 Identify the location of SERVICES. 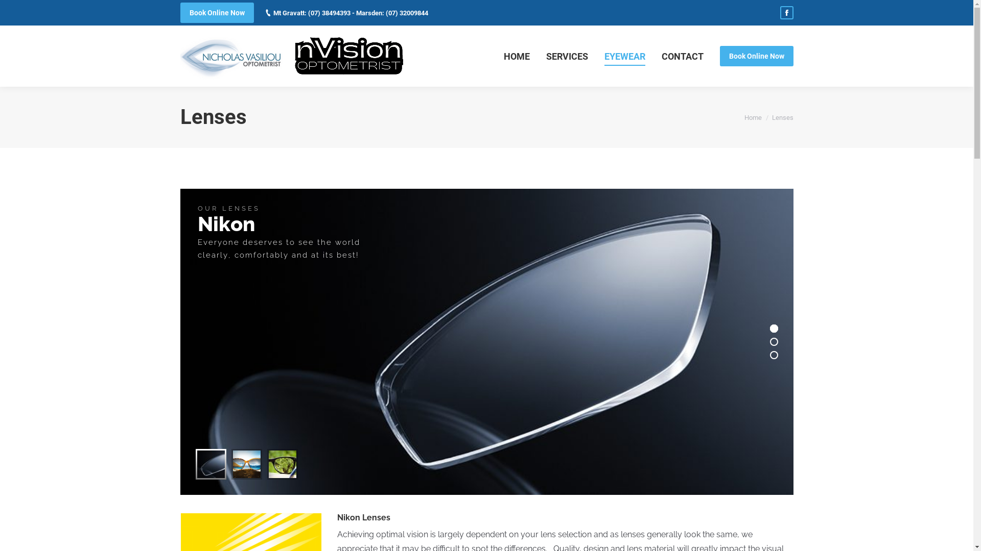
(567, 56).